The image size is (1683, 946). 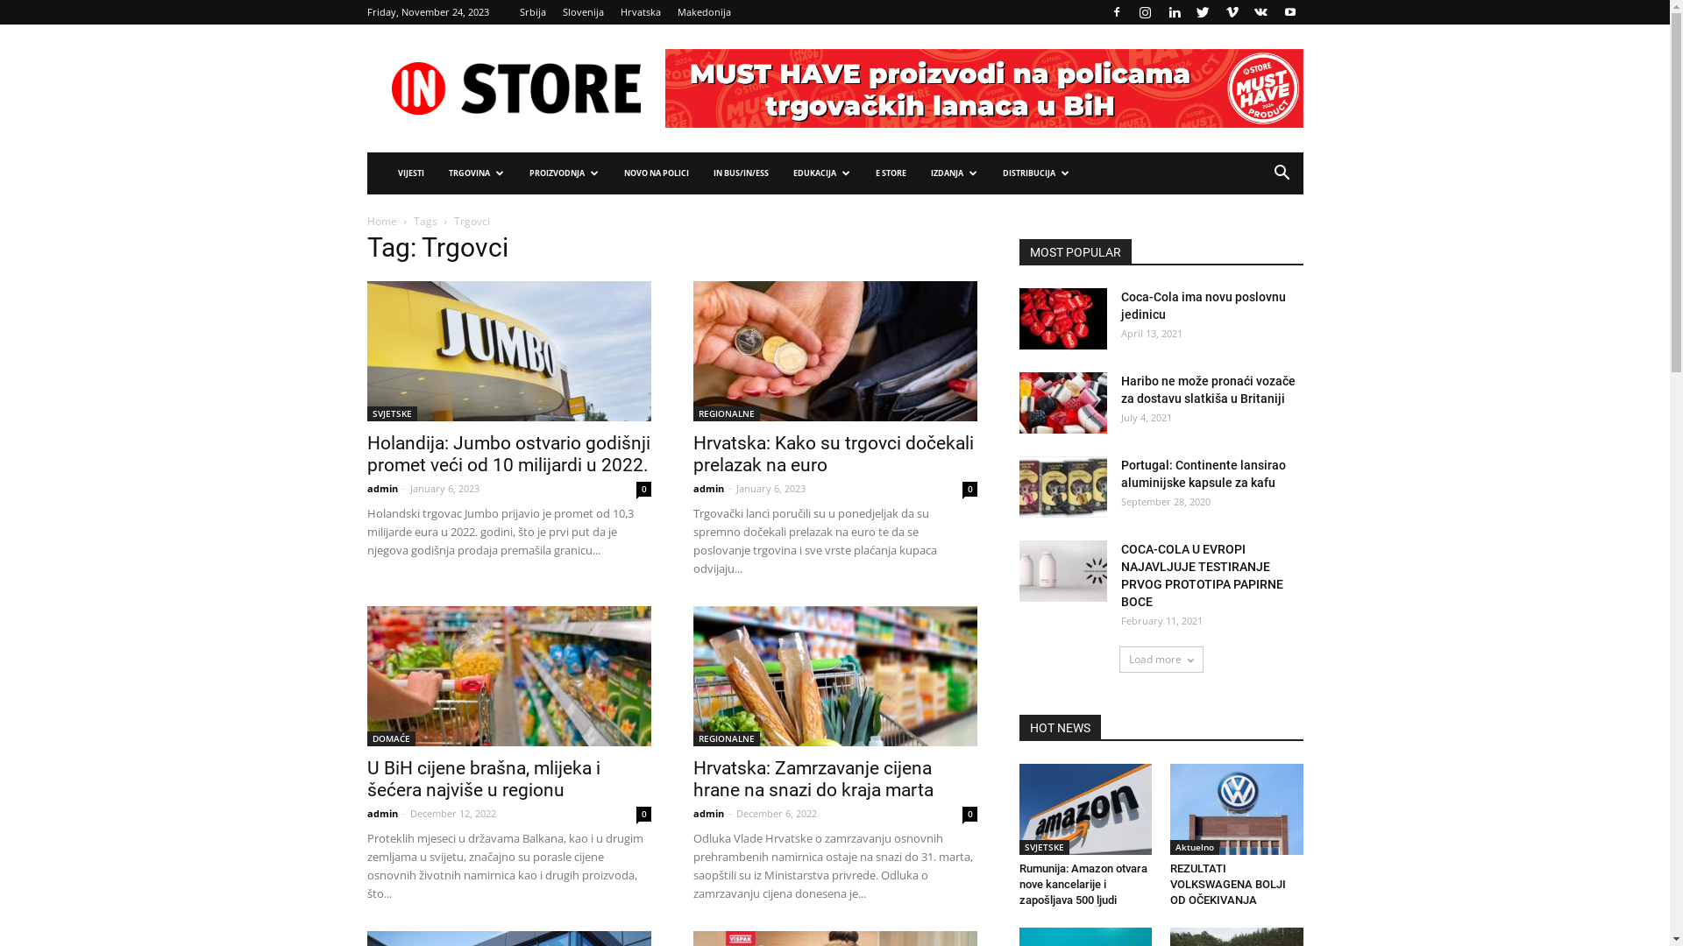 I want to click on Vimeo, so click(x=1232, y=12).